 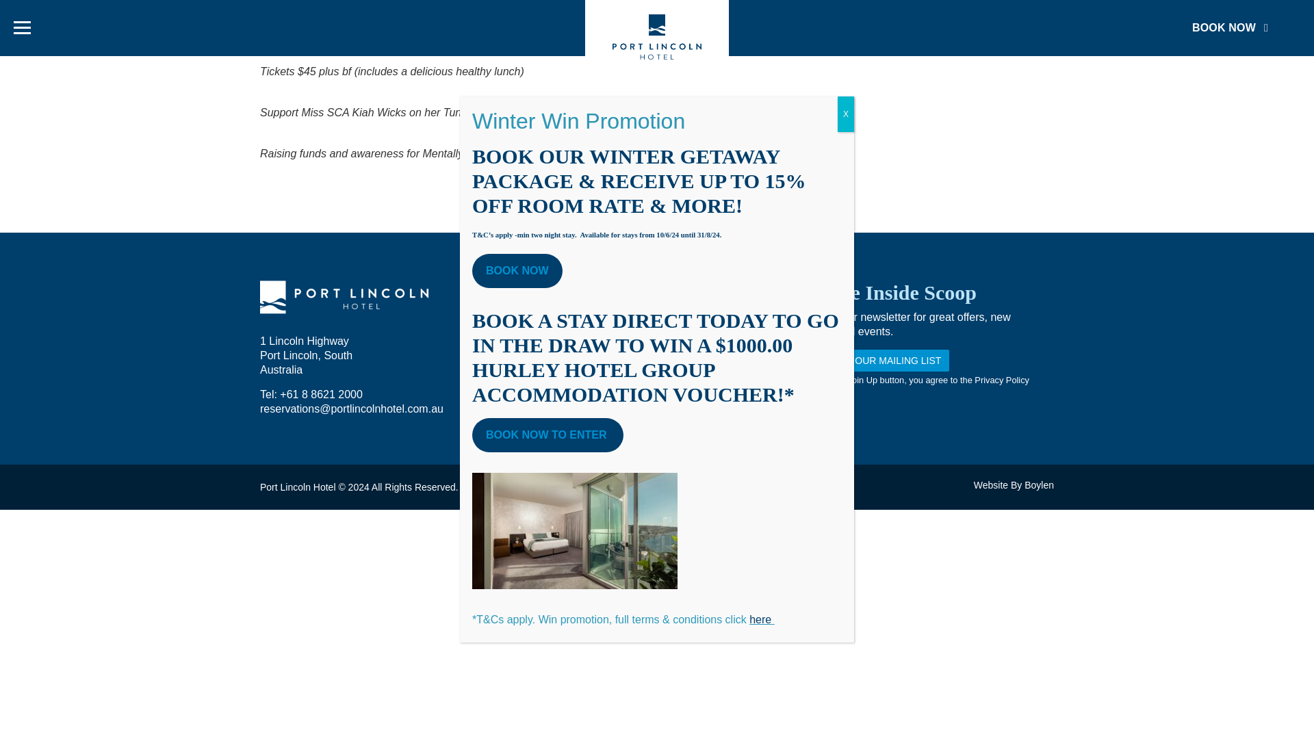 I want to click on Twitter, so click(x=666, y=348).